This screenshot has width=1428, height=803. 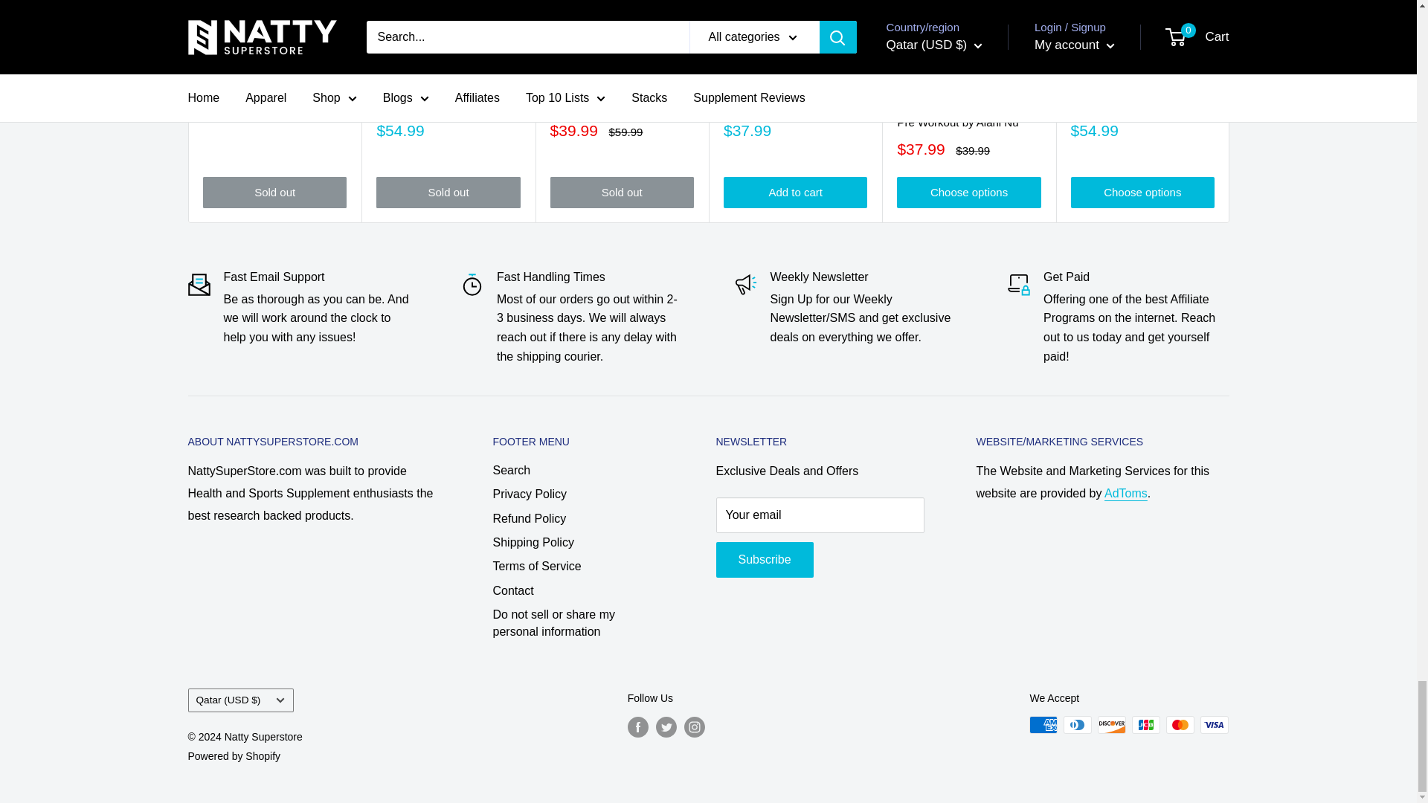 I want to click on AdToms, so click(x=1126, y=492).